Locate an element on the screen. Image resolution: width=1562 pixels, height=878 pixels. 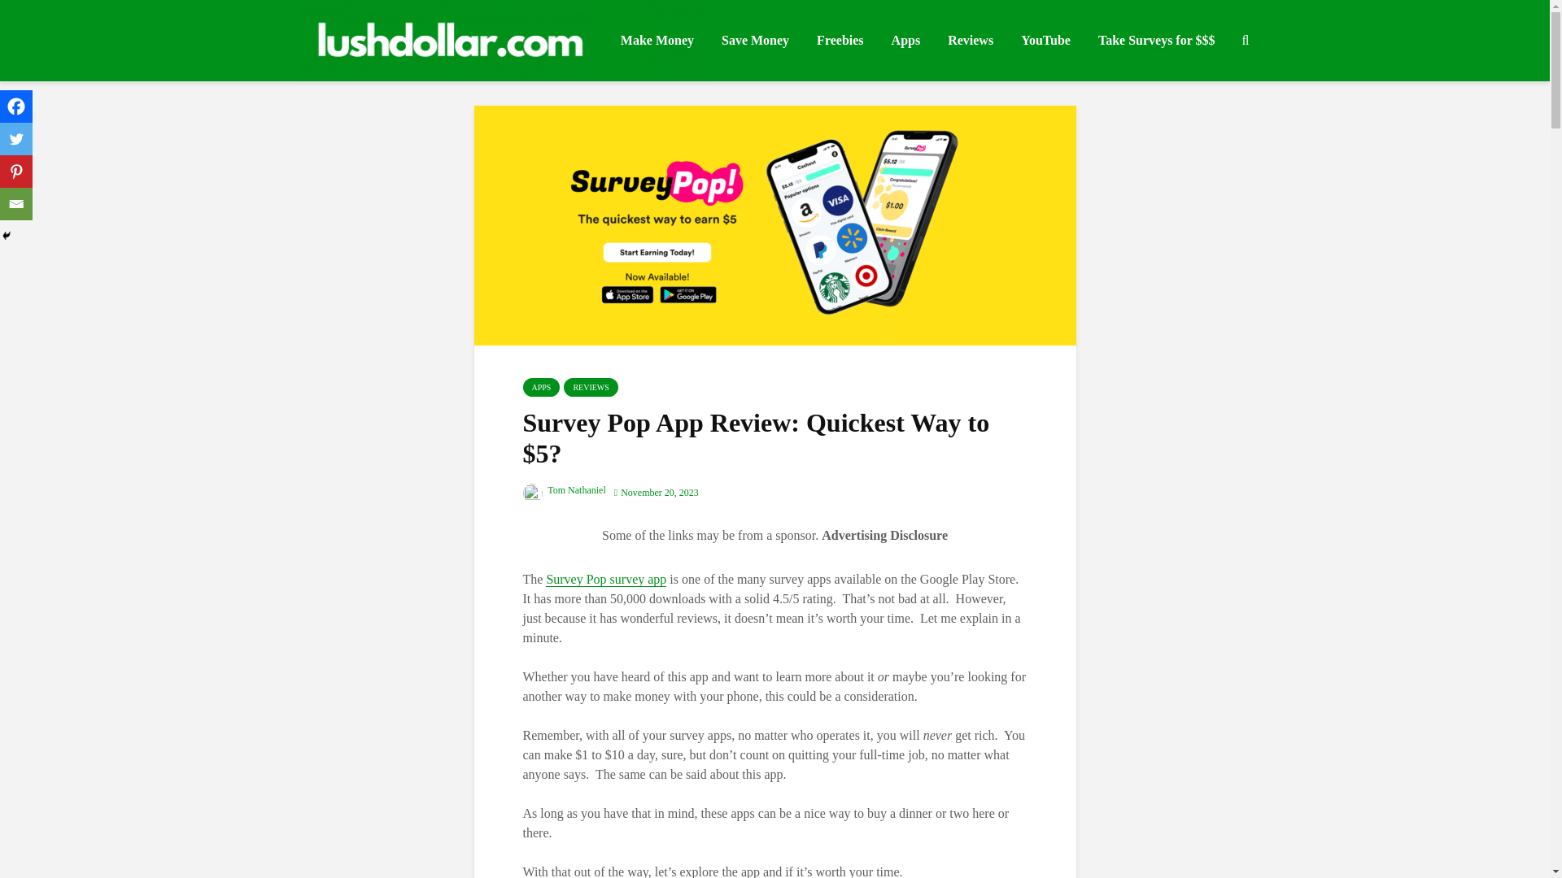
Hide is located at coordinates (7, 236).